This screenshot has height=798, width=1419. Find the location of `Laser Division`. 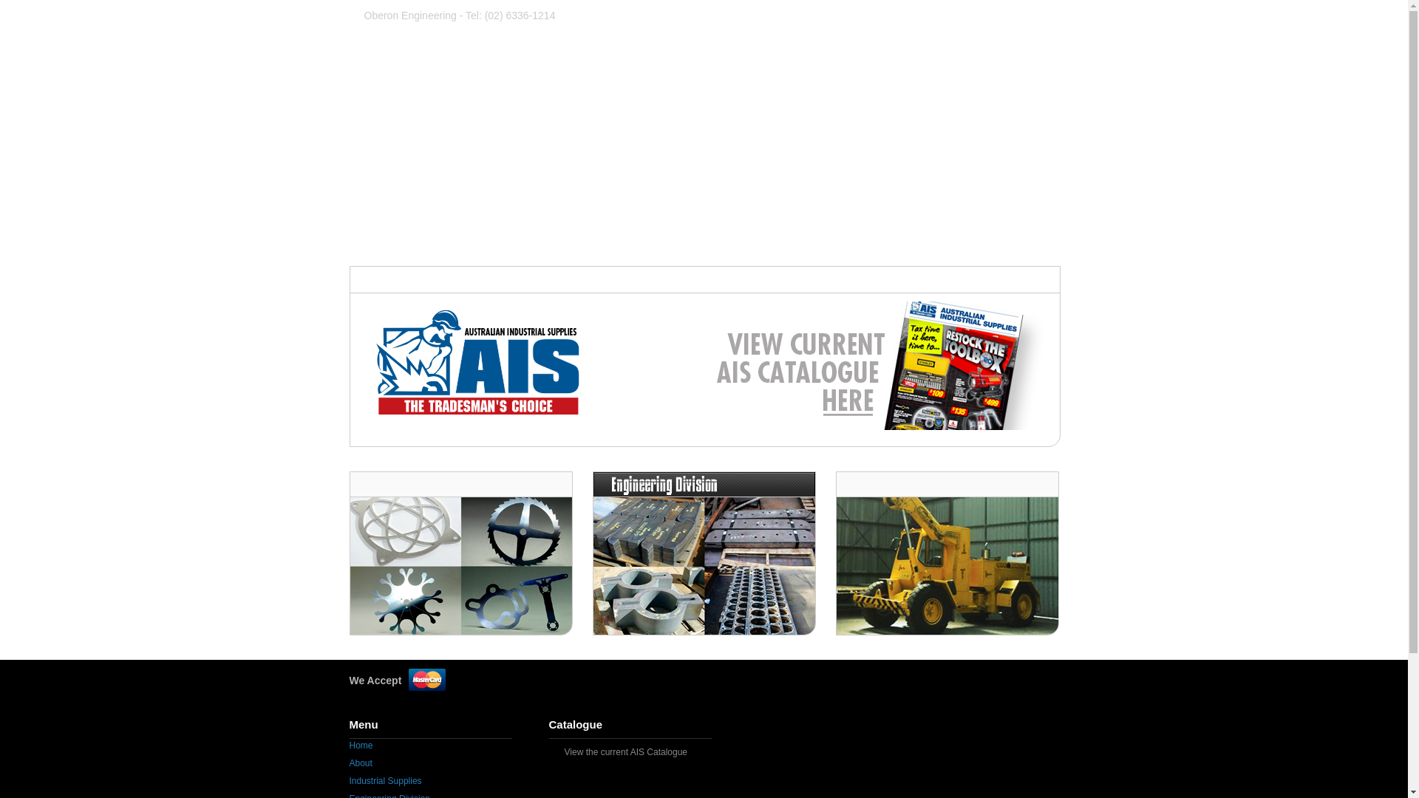

Laser Division is located at coordinates (794, 47).